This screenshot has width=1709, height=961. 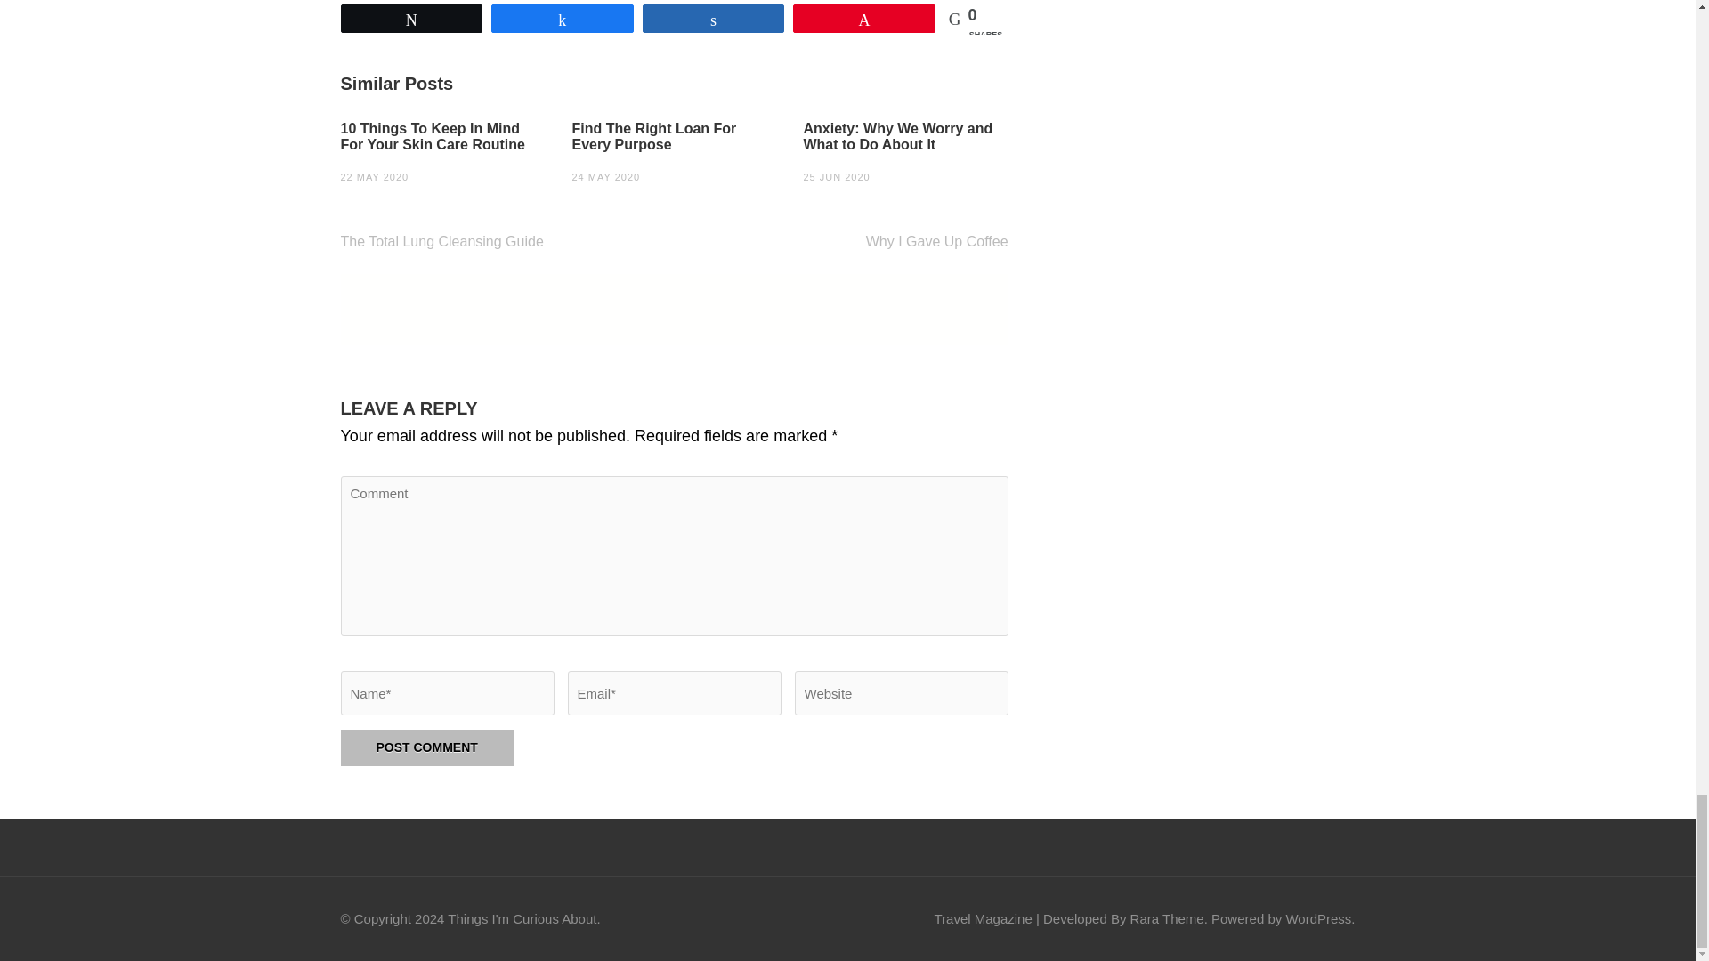 I want to click on 22 MAY 2020, so click(x=374, y=177).